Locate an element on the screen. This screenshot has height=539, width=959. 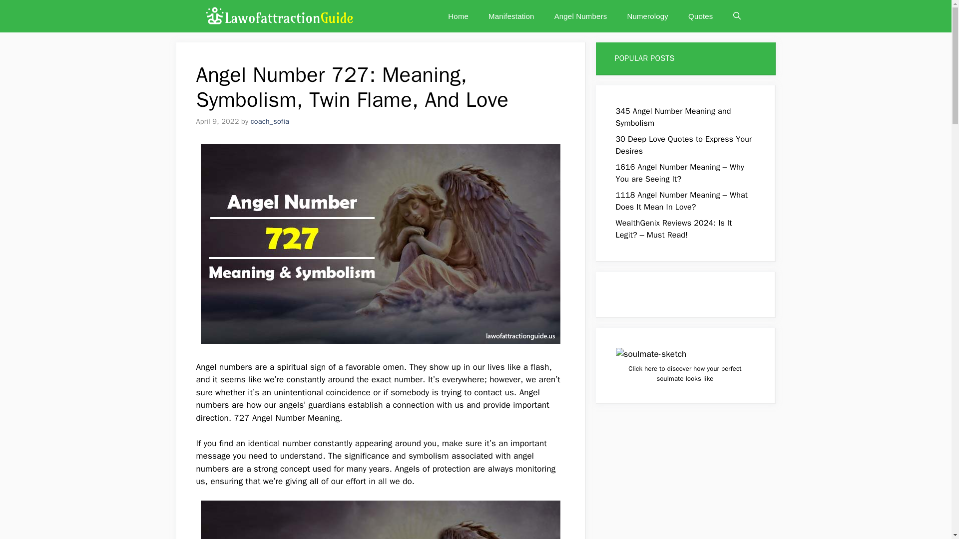
Click here to discover how your perfect soulmate looks like is located at coordinates (684, 373).